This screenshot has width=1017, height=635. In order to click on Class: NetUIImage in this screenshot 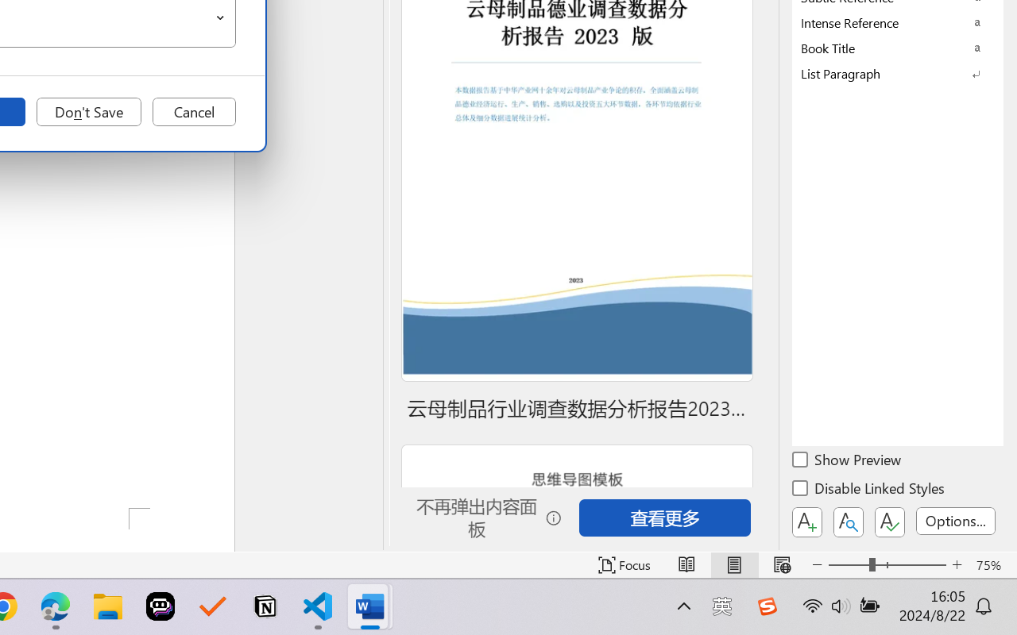, I will do `click(887, 73)`.